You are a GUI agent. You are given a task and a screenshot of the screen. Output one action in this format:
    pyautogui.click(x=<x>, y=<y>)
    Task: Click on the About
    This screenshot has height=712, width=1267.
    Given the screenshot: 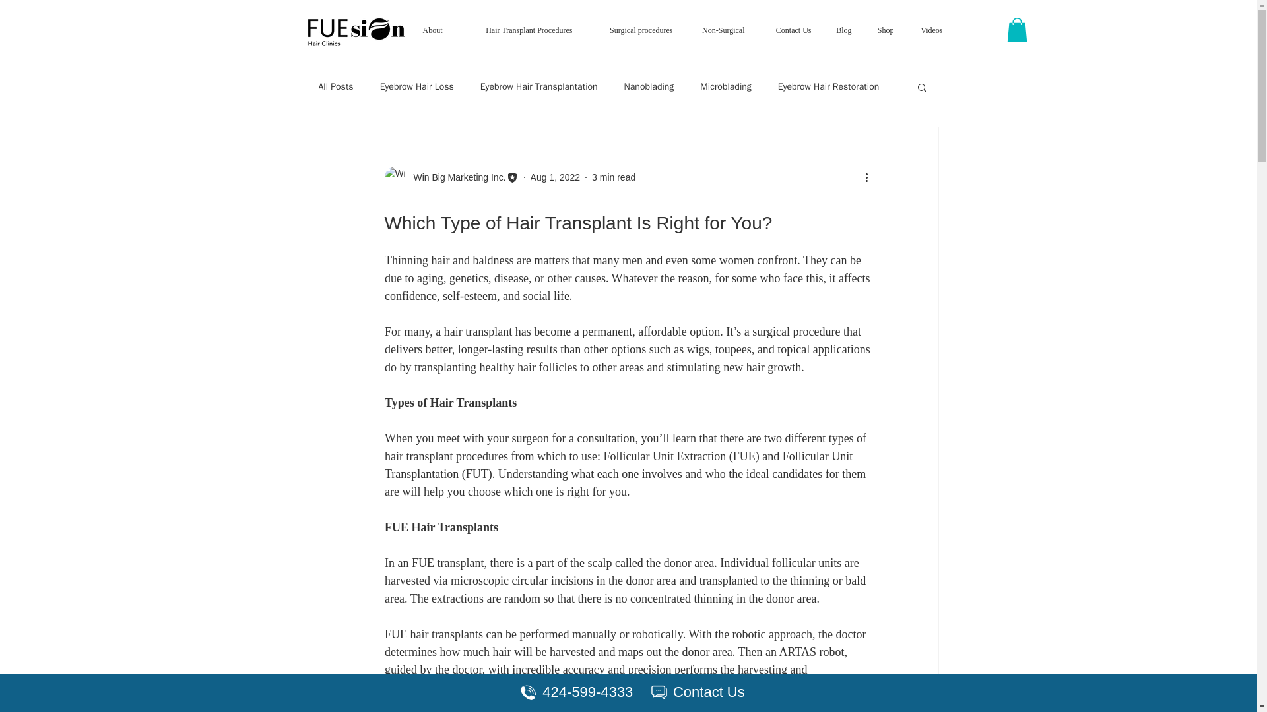 What is the action you would take?
    pyautogui.click(x=428, y=30)
    